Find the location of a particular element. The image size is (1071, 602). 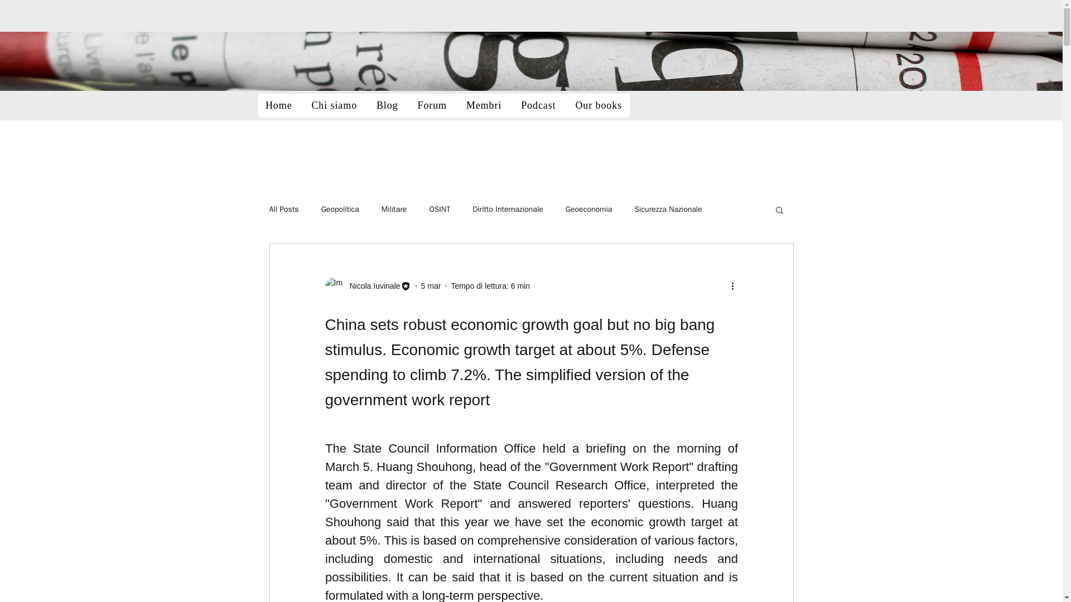

Nicola Iuvinale is located at coordinates (367, 285).